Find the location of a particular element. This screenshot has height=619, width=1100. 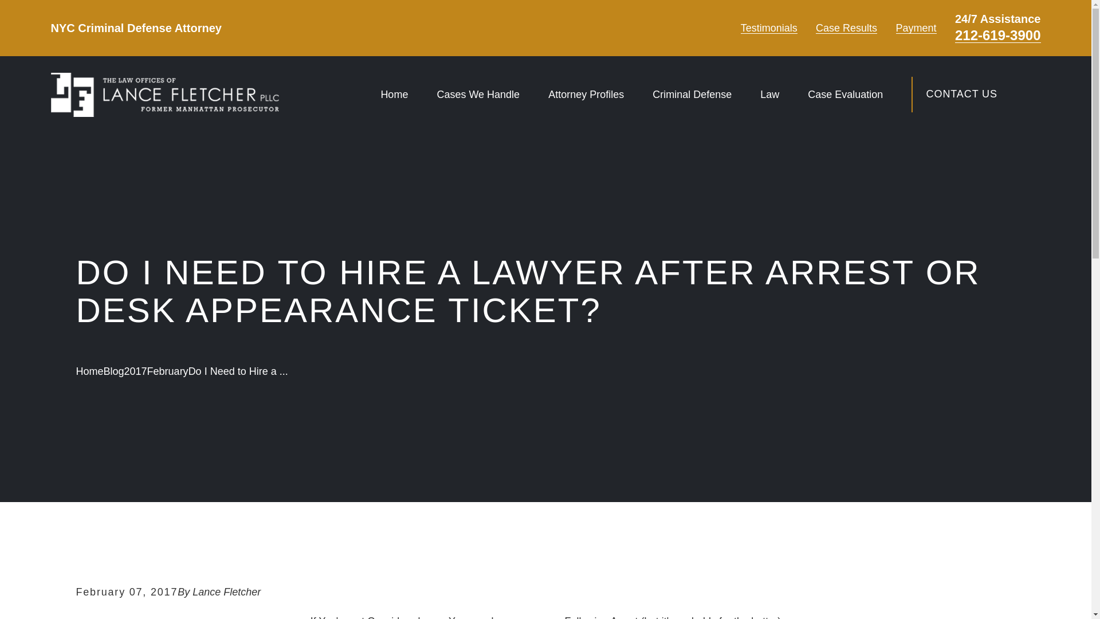

Testimonials is located at coordinates (769, 28).